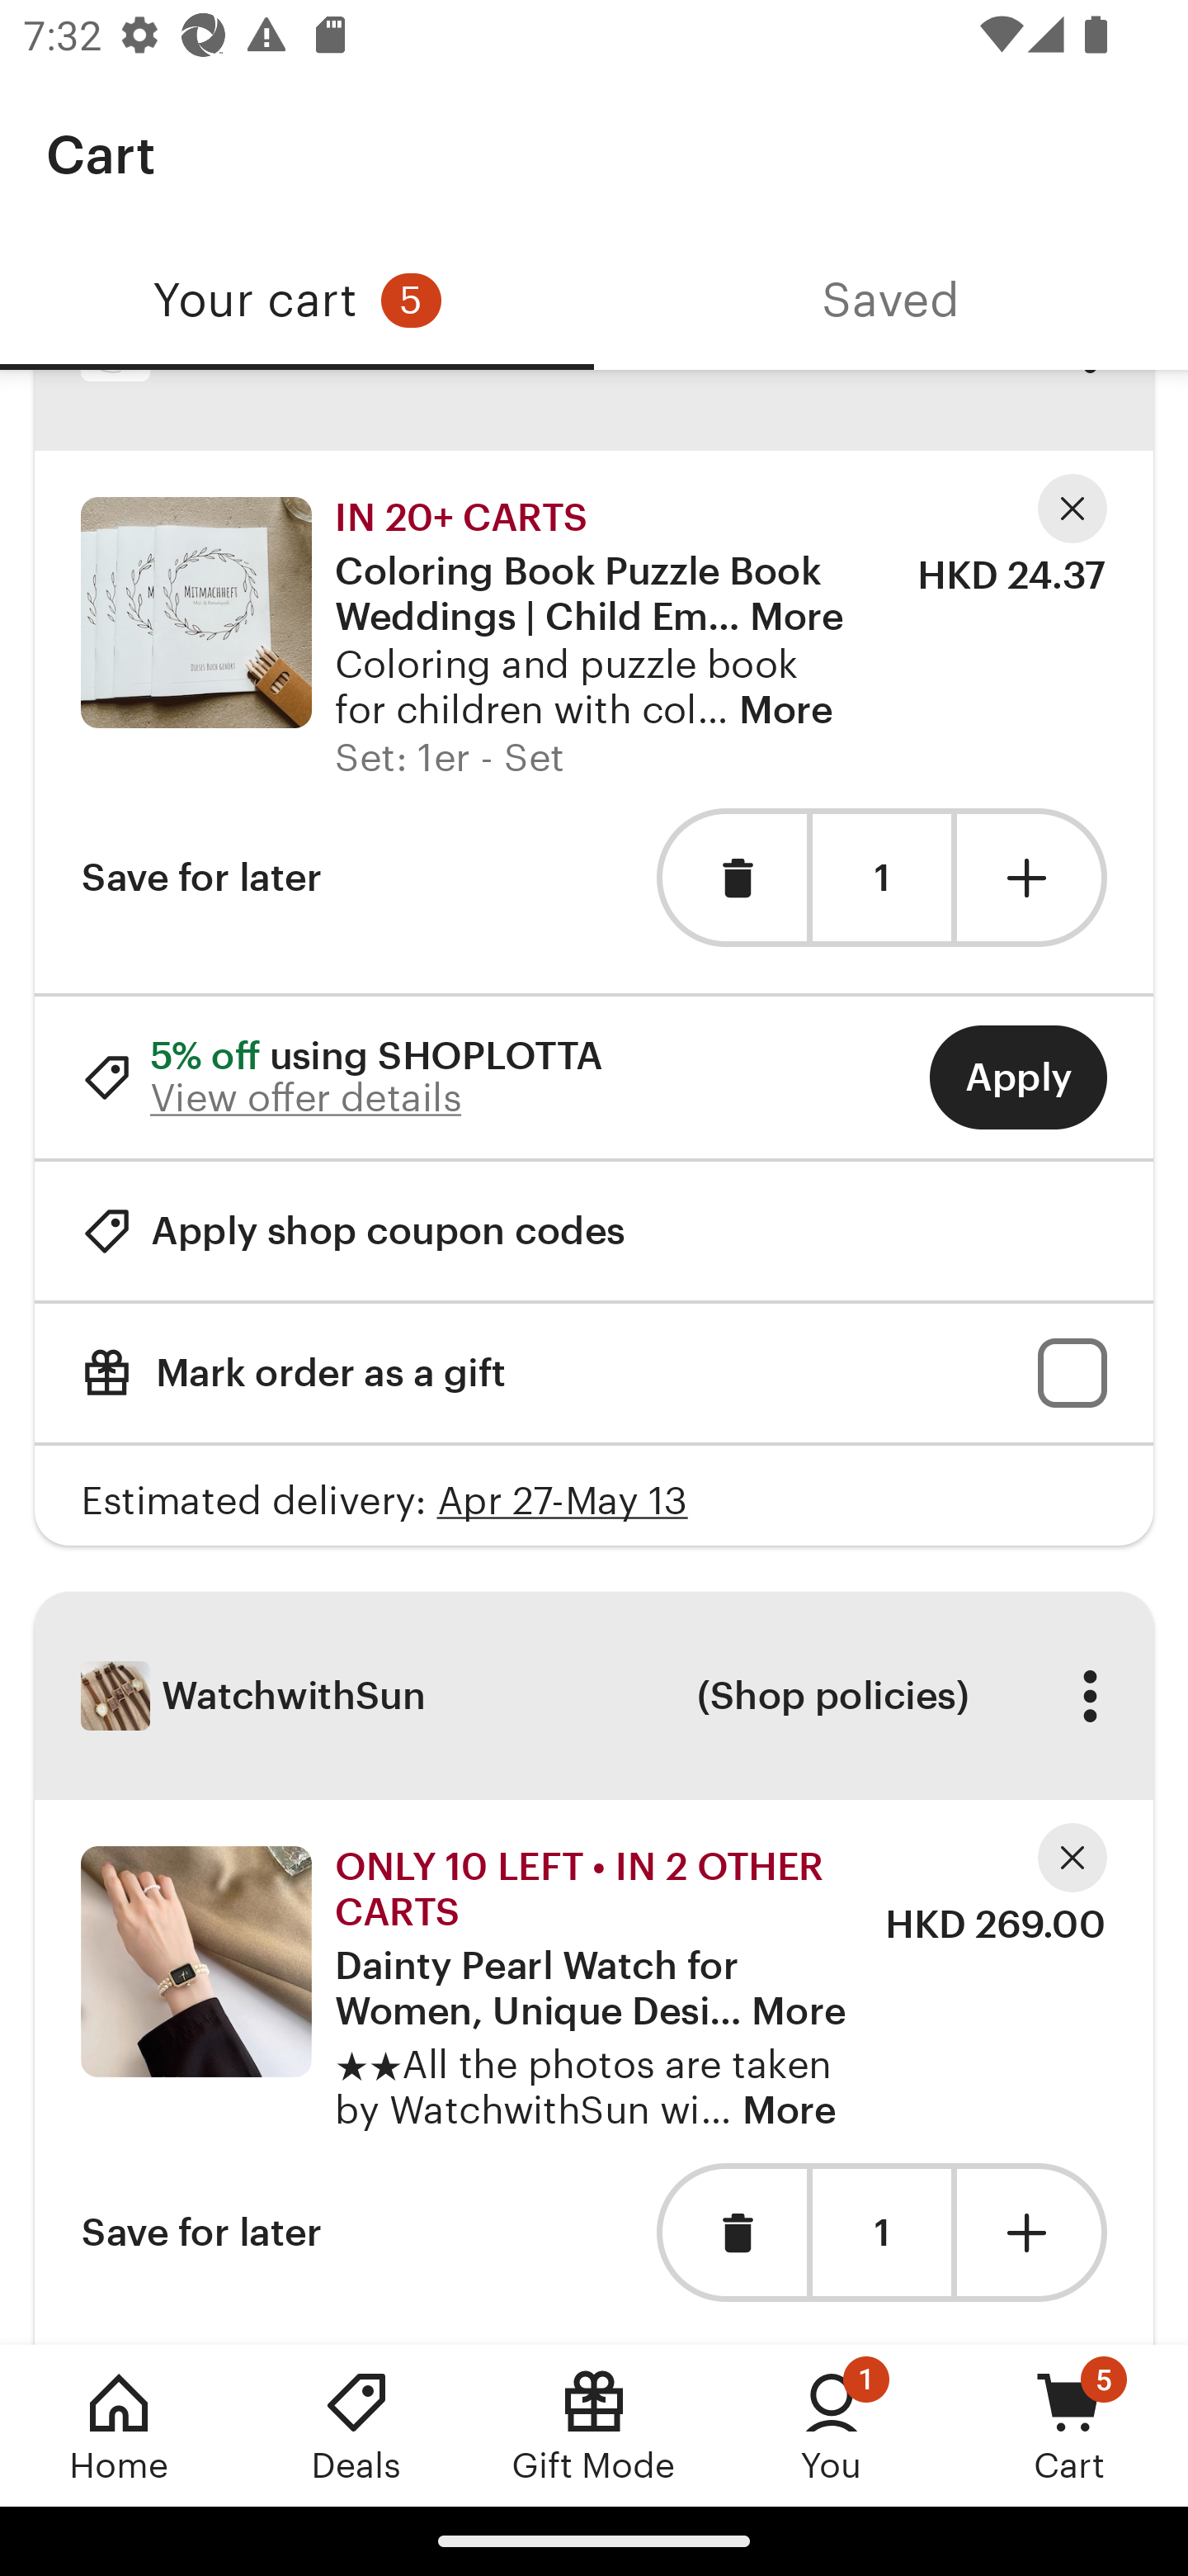 Image resolution: width=1188 pixels, height=2576 pixels. I want to click on Remove item from cart, so click(731, 2233).